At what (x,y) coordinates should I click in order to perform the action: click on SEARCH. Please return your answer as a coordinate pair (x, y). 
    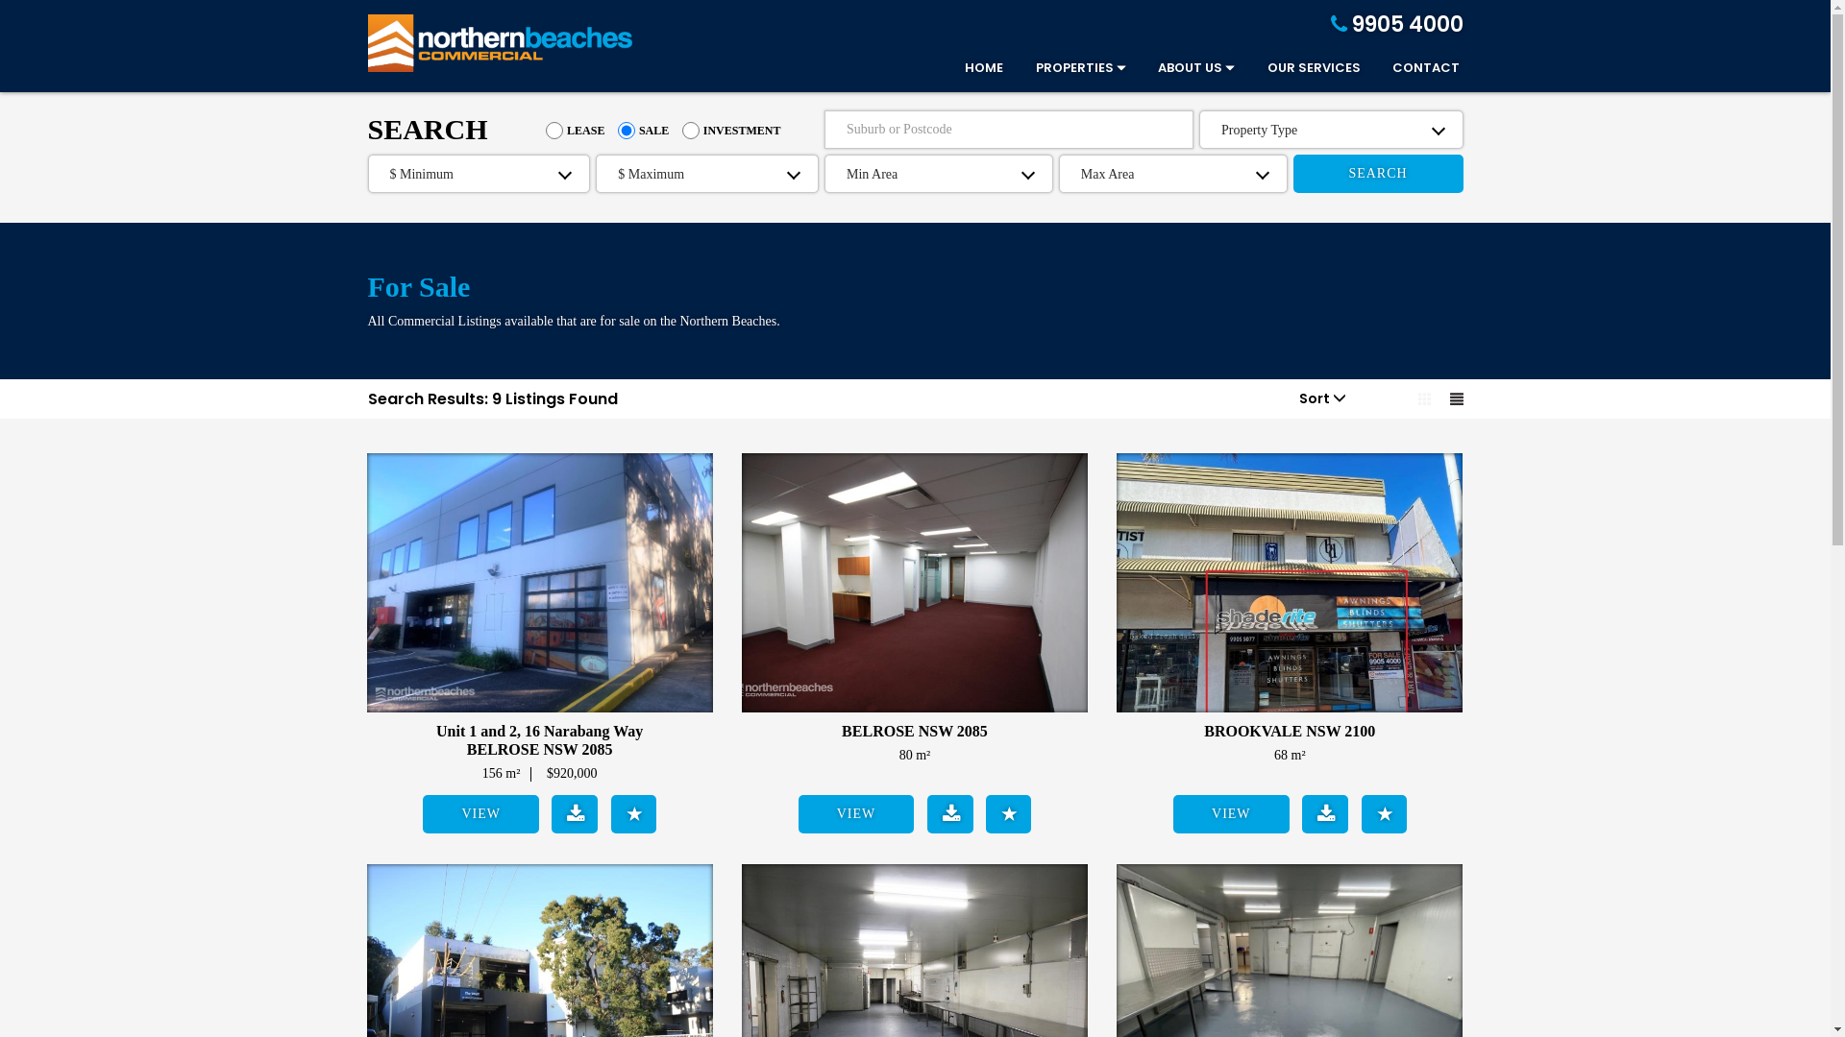
    Looking at the image, I should click on (1378, 174).